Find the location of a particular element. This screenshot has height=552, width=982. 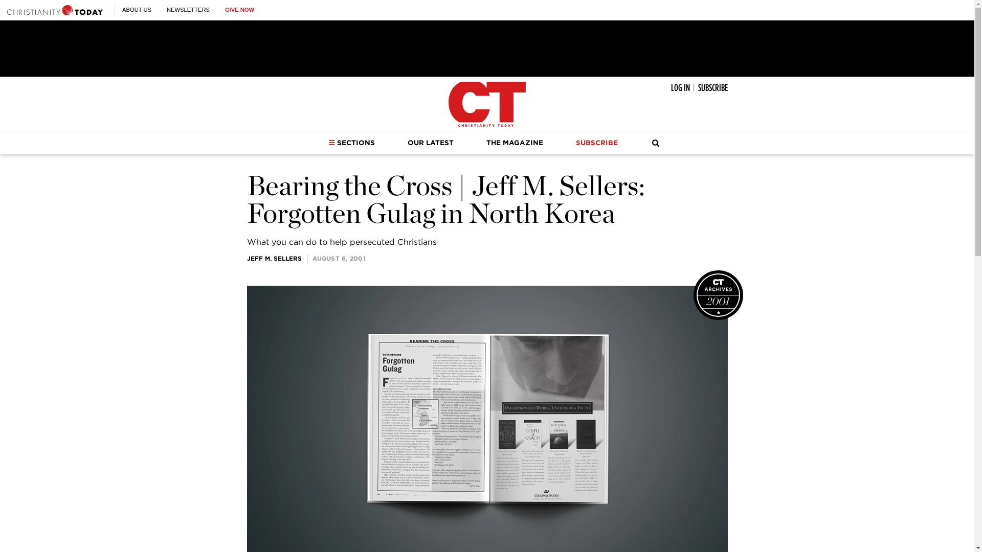

SECTIONS is located at coordinates (351, 143).